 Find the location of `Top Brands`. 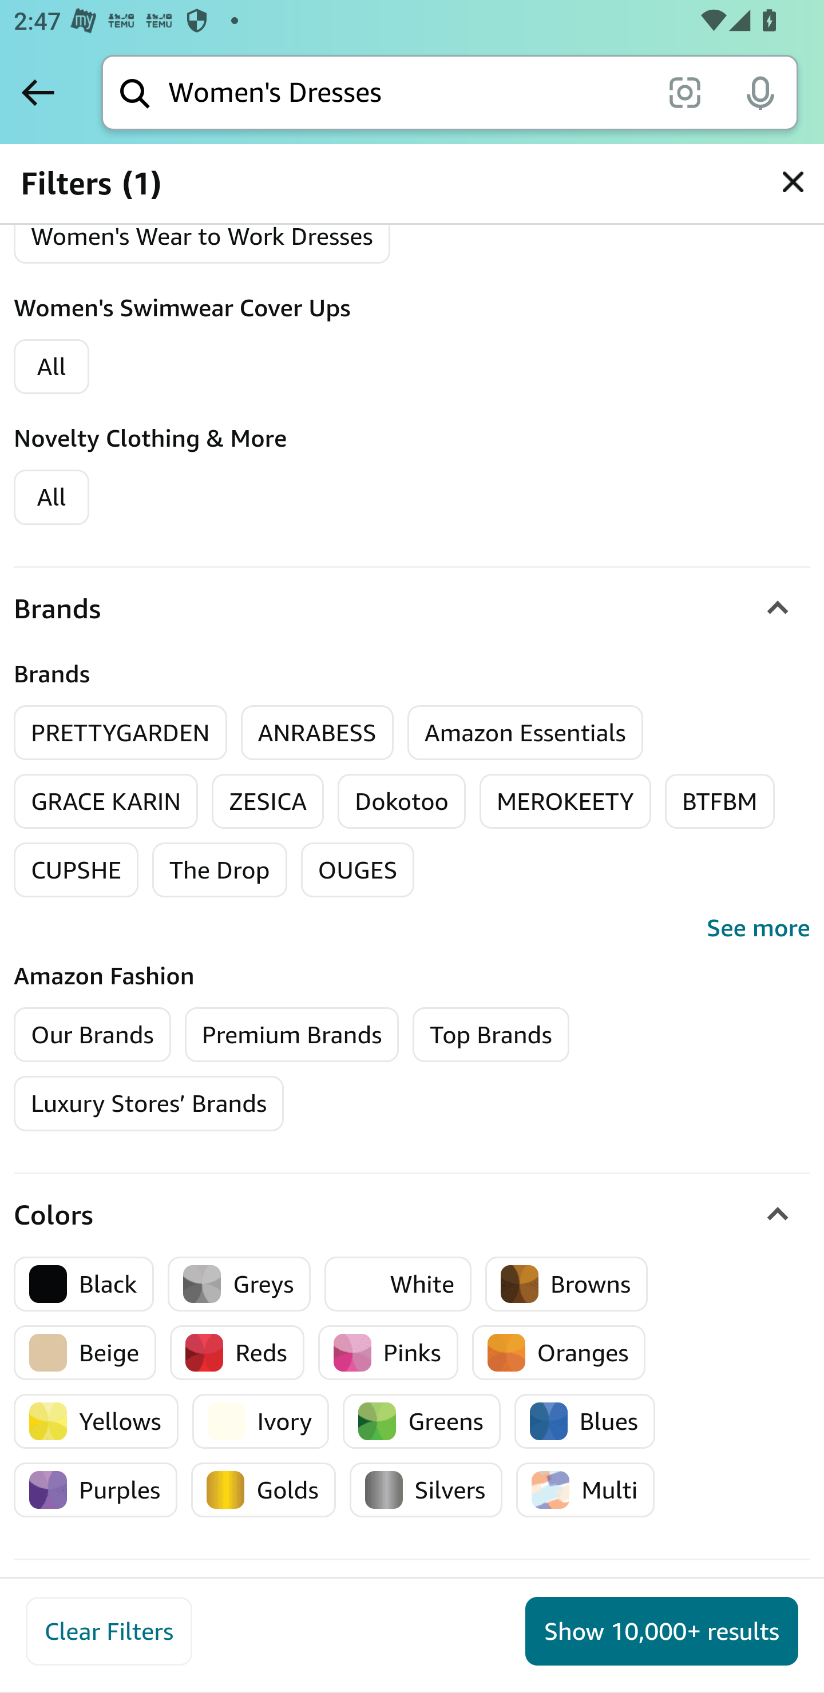

Top Brands is located at coordinates (491, 1035).